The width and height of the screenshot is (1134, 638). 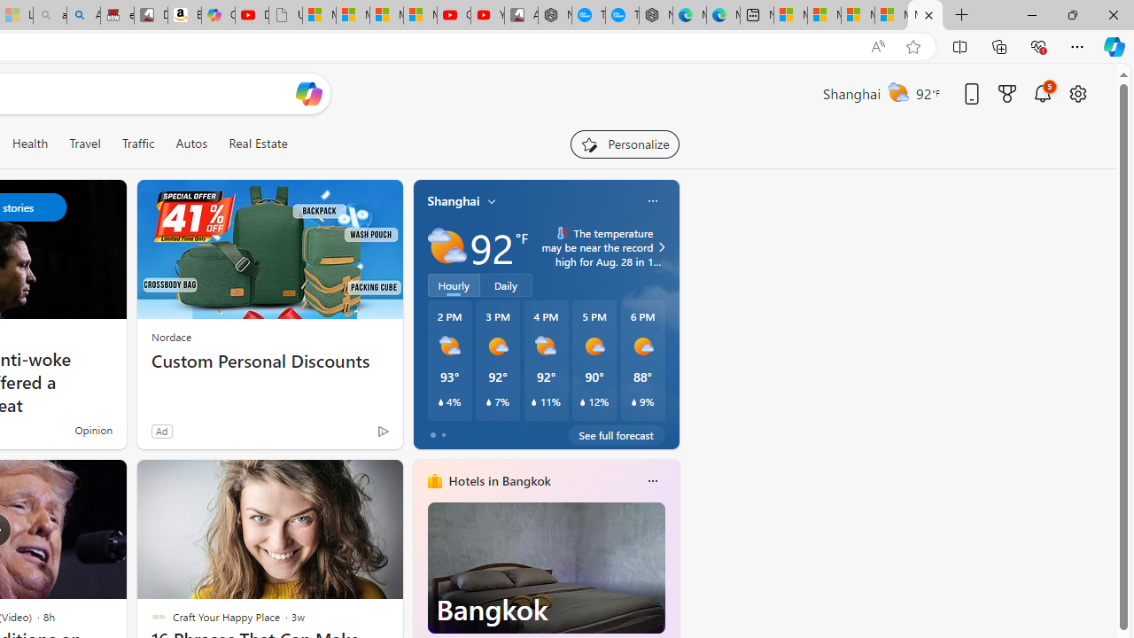 I want to click on Nordace - My Account, so click(x=555, y=16).